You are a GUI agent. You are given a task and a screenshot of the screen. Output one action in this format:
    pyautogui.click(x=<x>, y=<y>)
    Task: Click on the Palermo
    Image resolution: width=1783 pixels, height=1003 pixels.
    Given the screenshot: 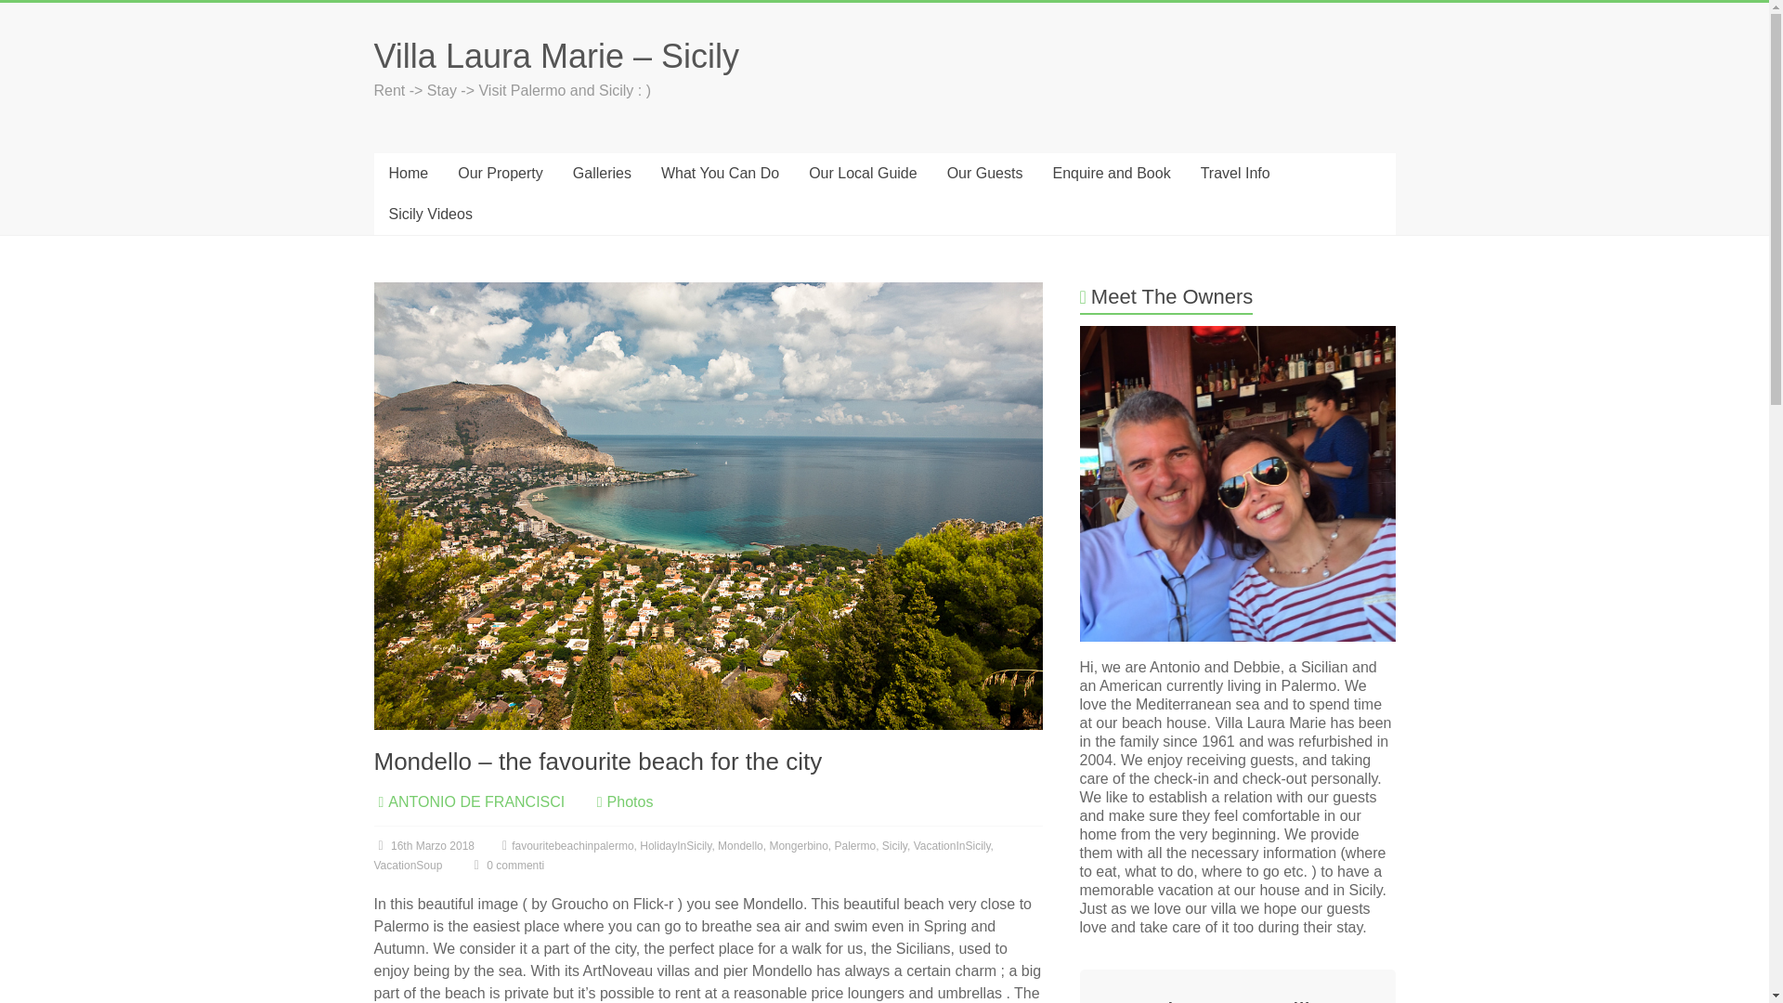 What is the action you would take?
    pyautogui.click(x=854, y=845)
    